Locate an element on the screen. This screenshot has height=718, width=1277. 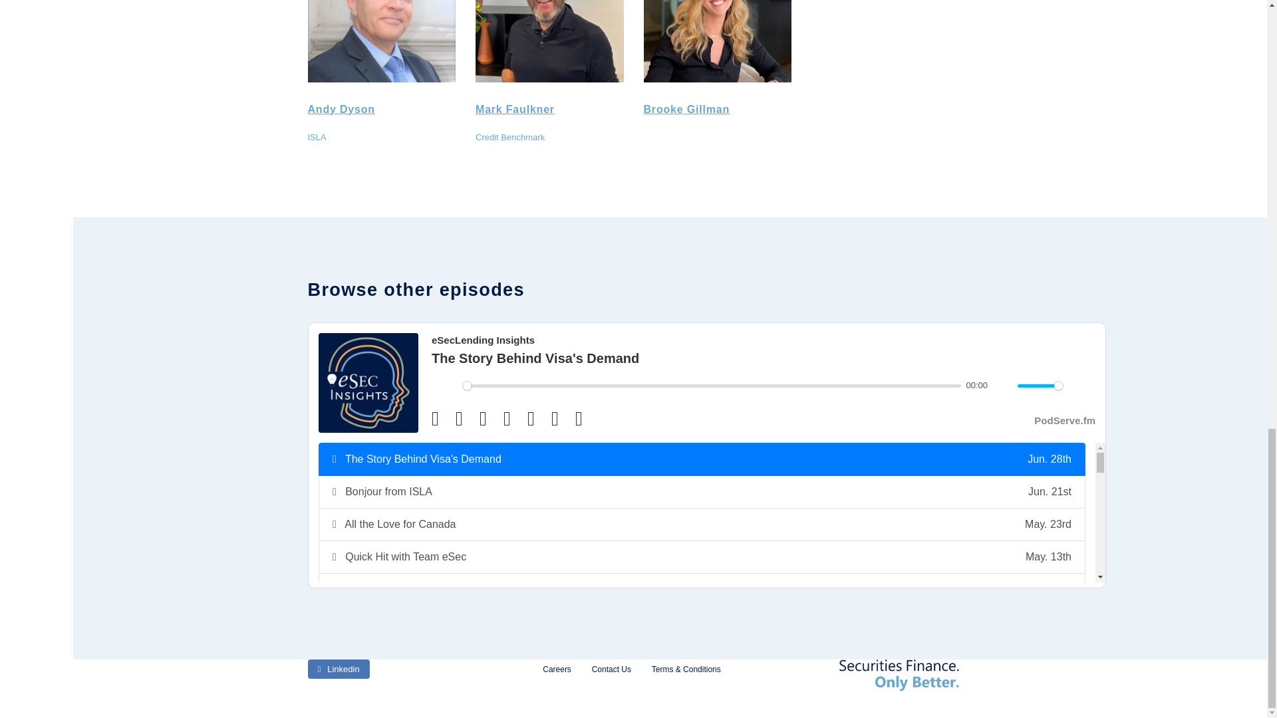
Linkedin is located at coordinates (338, 669).